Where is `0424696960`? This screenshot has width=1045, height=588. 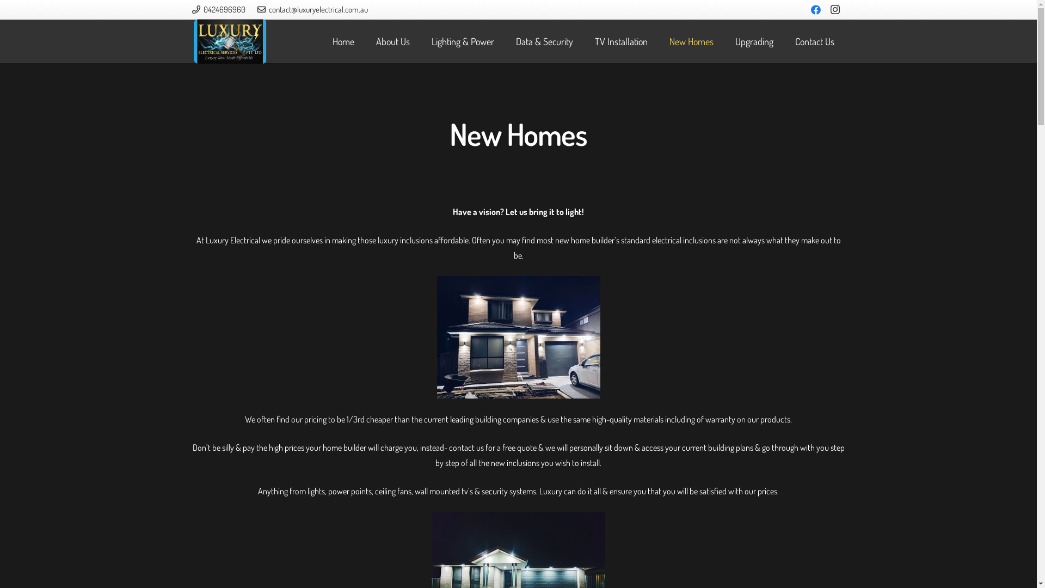 0424696960 is located at coordinates (218, 10).